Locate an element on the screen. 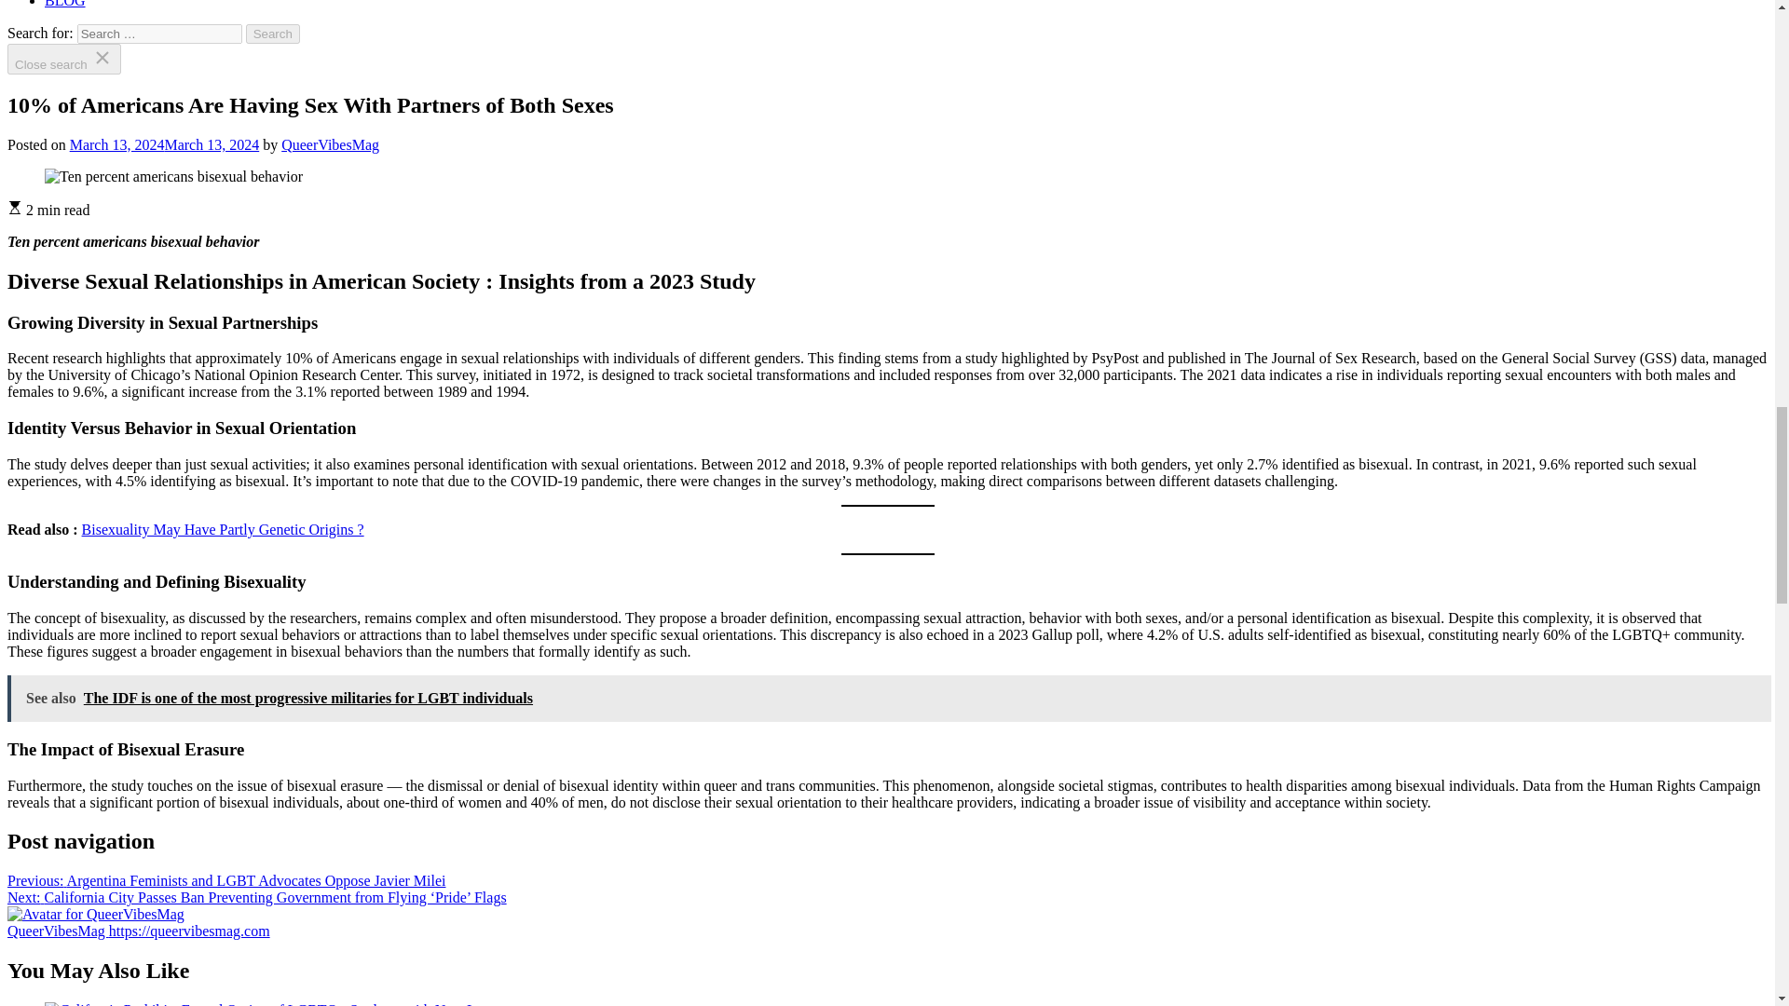  QueerVibesMag is located at coordinates (58, 931).